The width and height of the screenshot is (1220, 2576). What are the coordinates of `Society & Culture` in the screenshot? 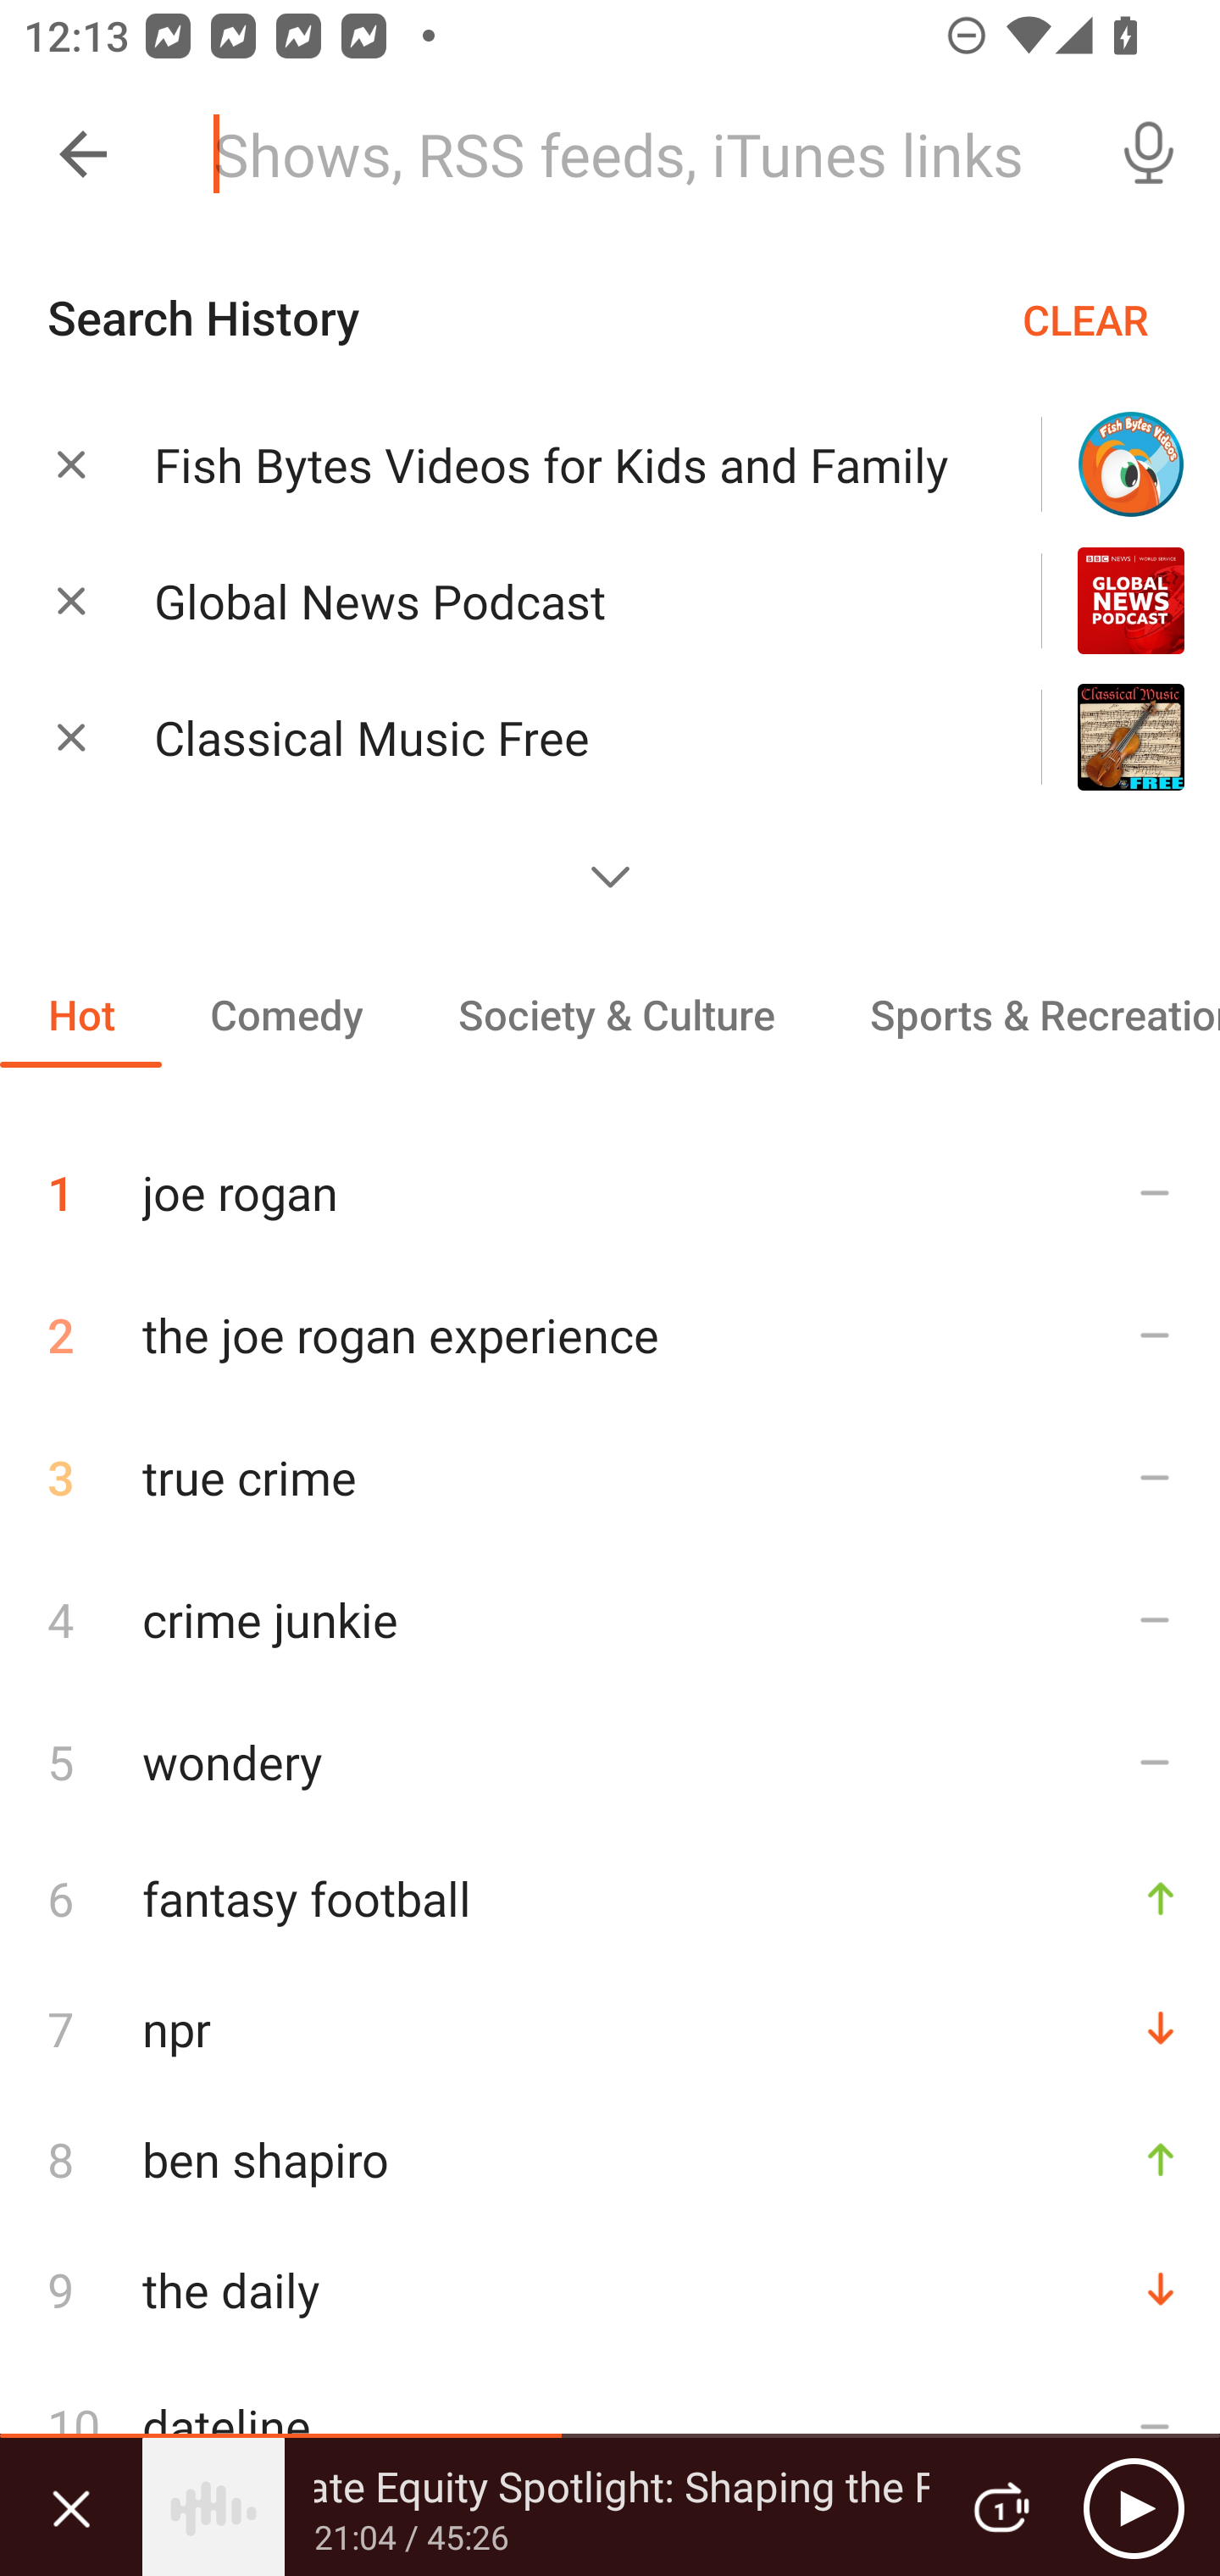 It's located at (615, 1013).